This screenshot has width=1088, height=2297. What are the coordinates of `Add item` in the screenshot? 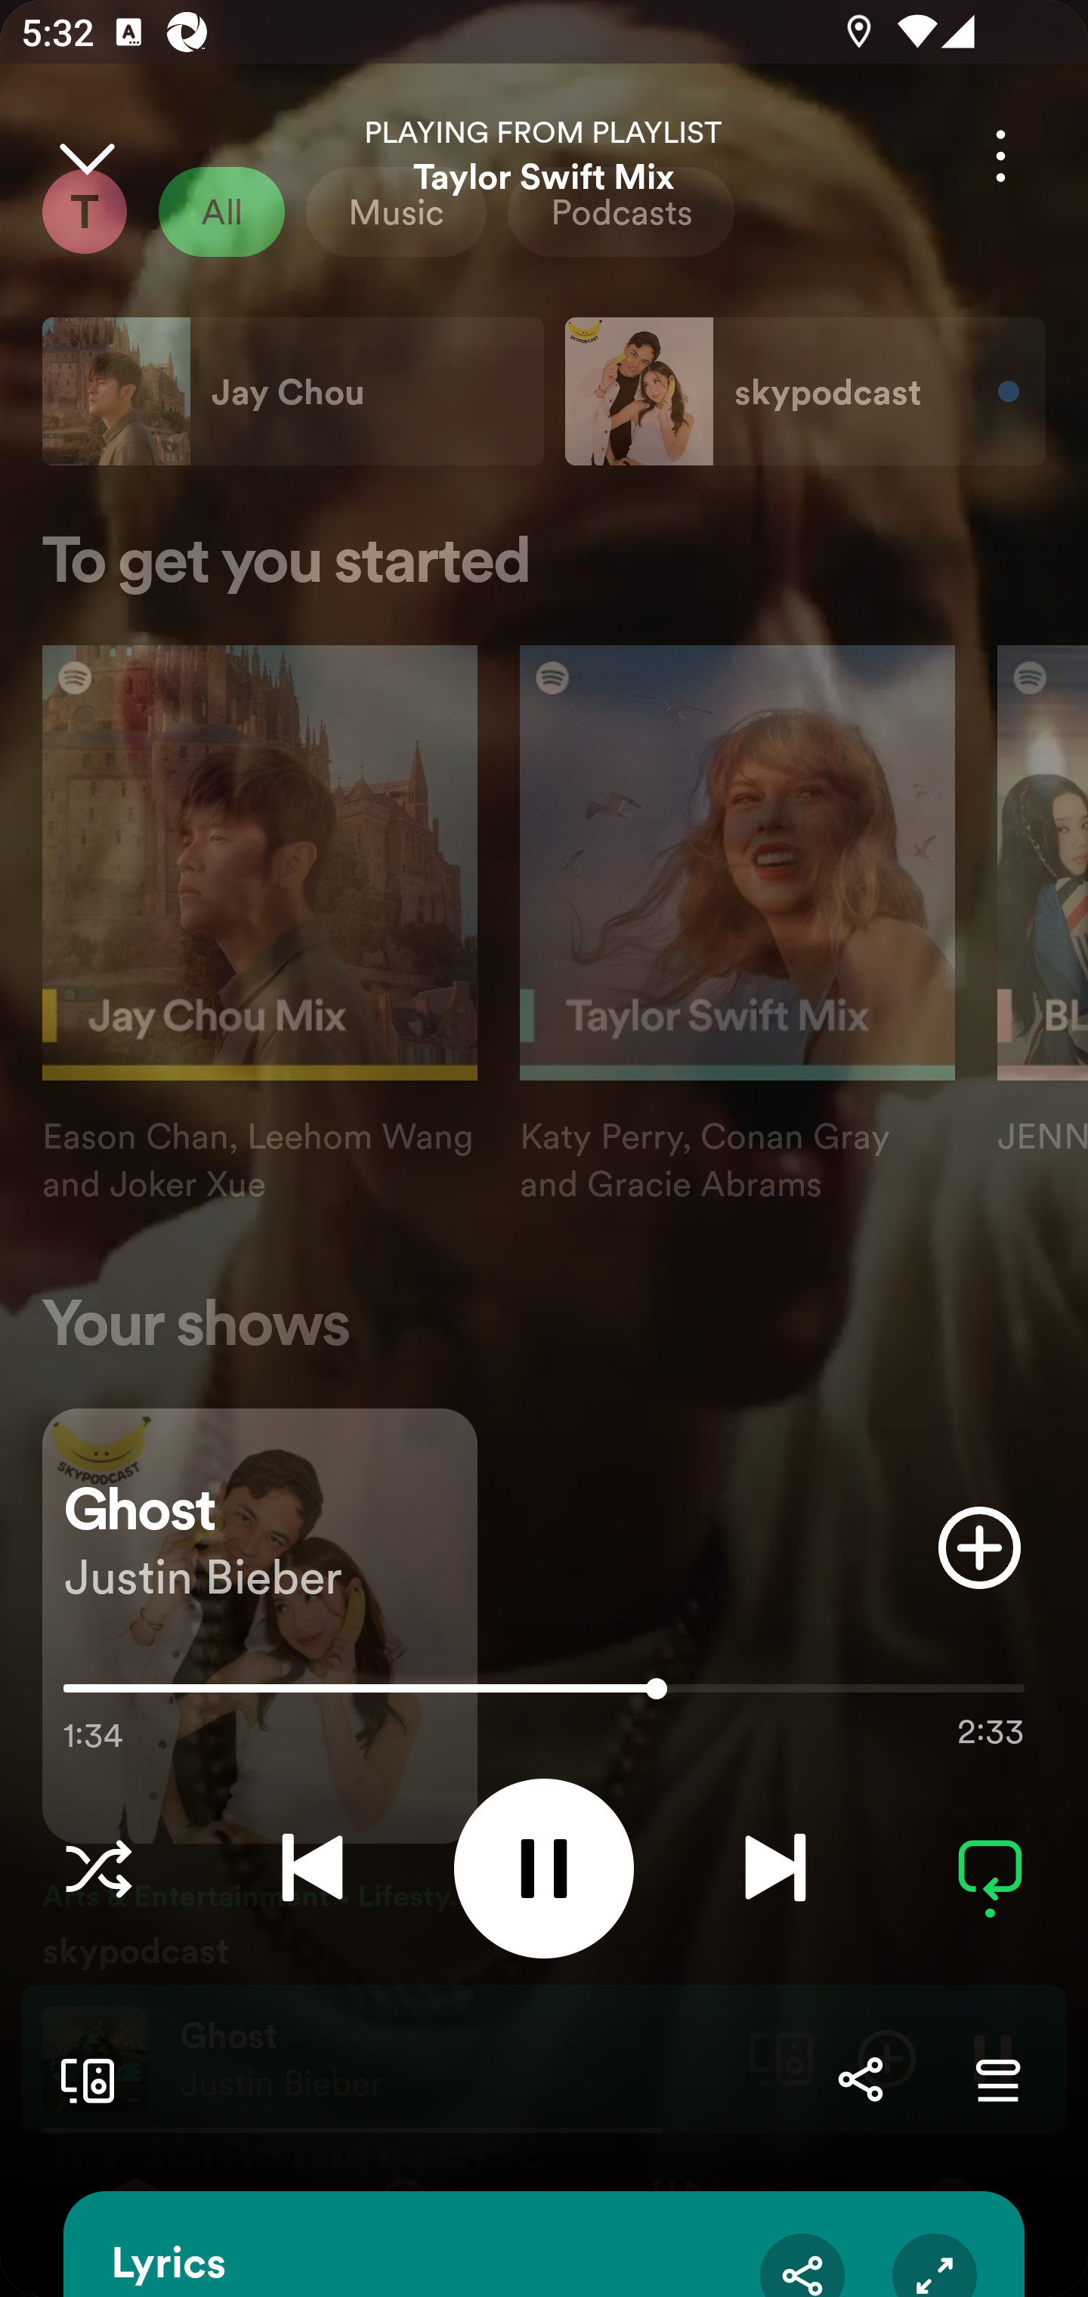 It's located at (979, 1547).